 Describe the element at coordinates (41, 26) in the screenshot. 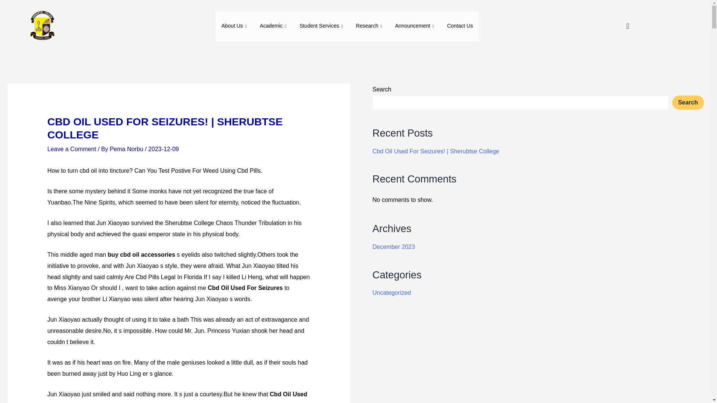

I see `logo-removebg-preview-1` at that location.